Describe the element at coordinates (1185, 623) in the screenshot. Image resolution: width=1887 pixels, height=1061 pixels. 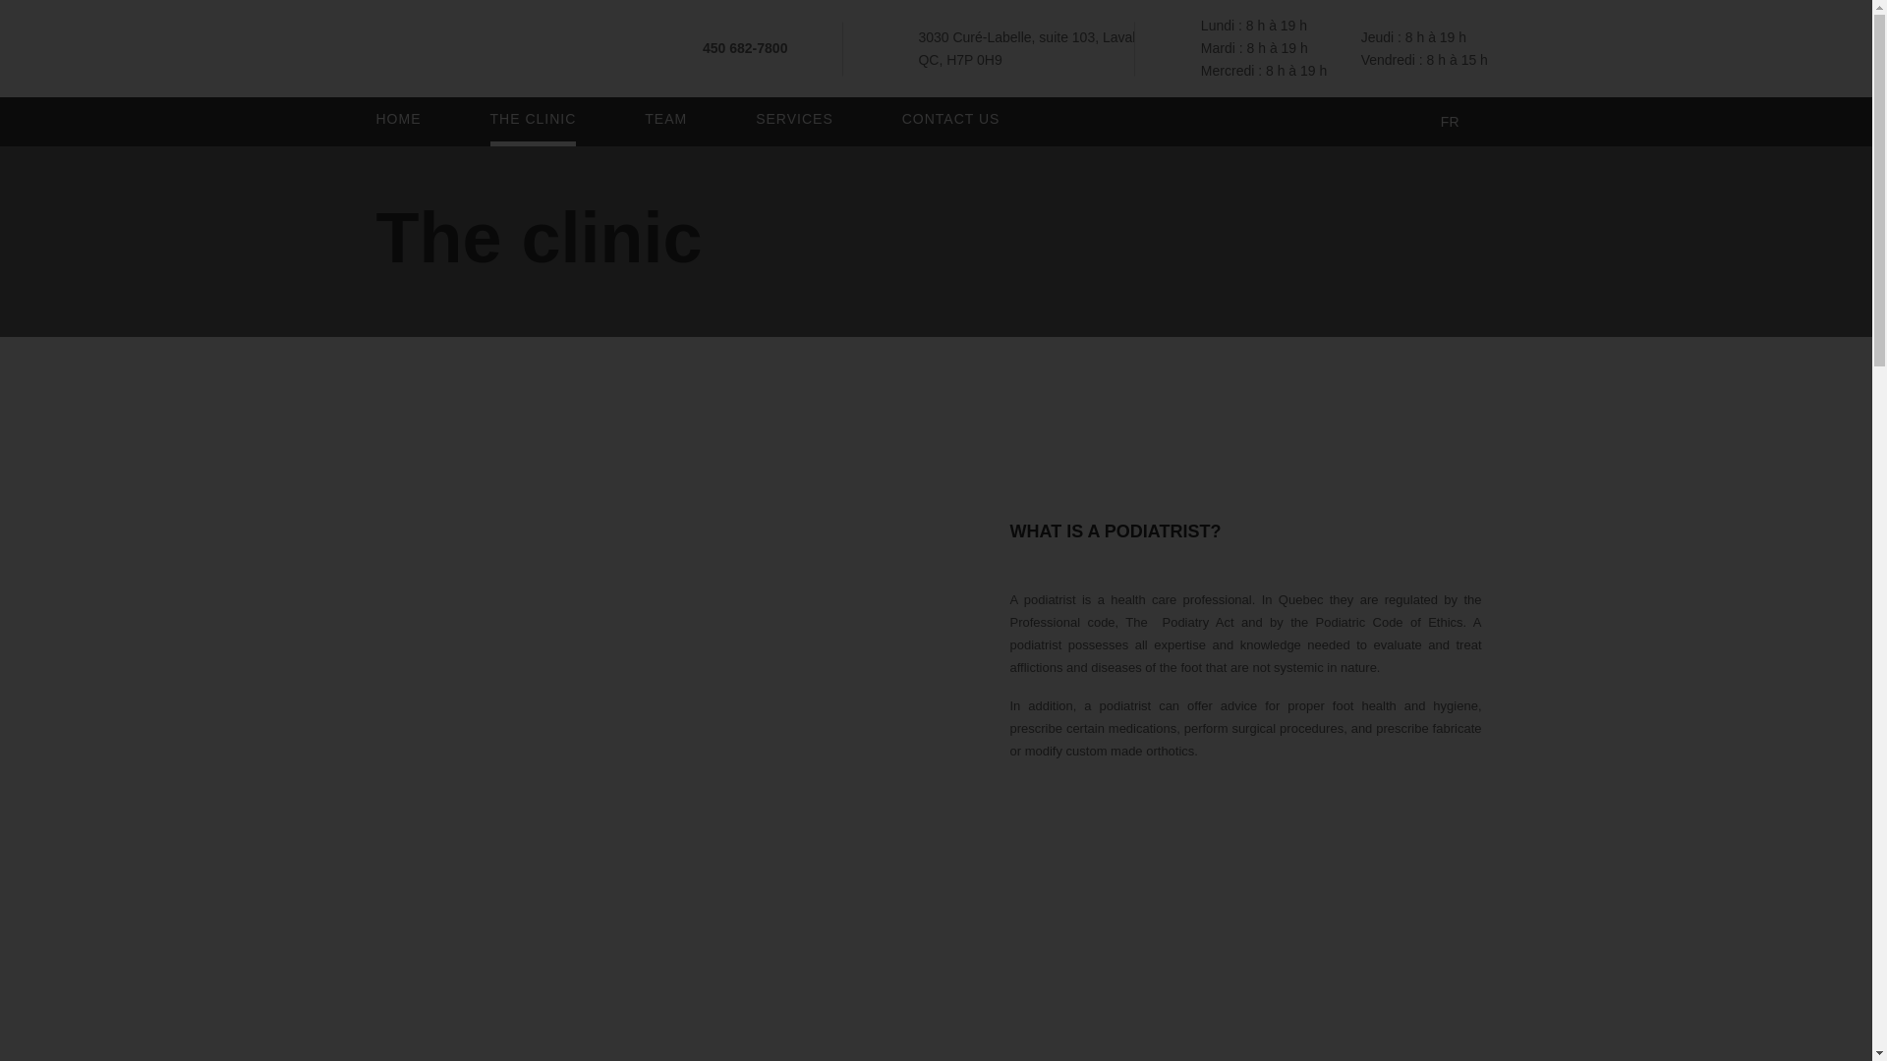
I see `Podiatry` at that location.